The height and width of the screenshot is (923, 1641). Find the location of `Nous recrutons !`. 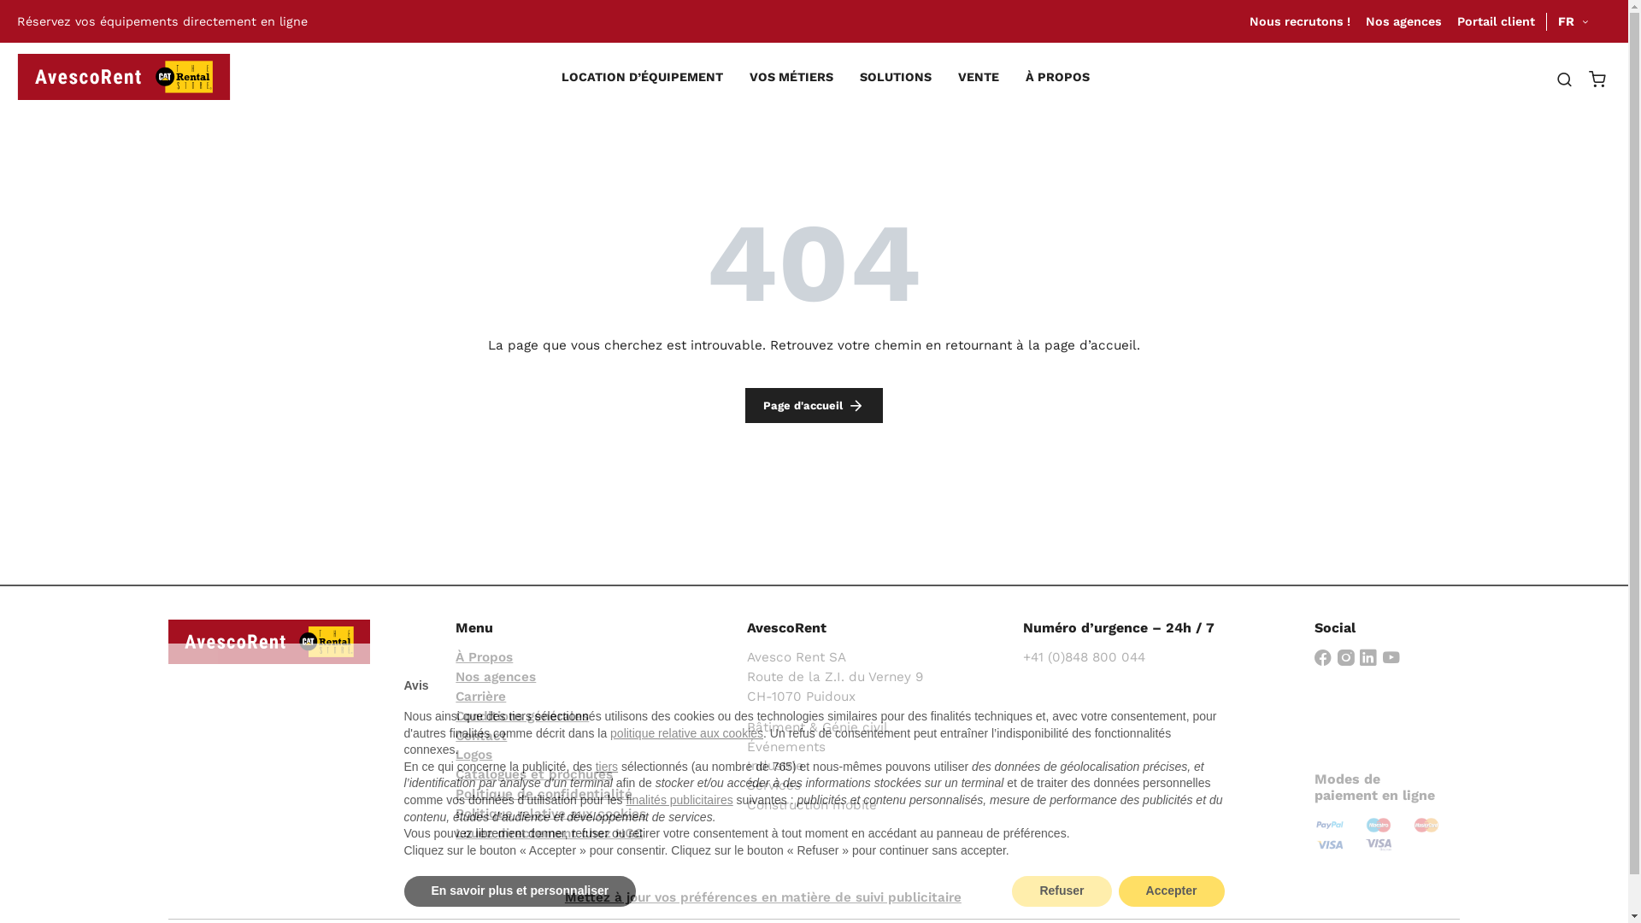

Nous recrutons ! is located at coordinates (1300, 21).